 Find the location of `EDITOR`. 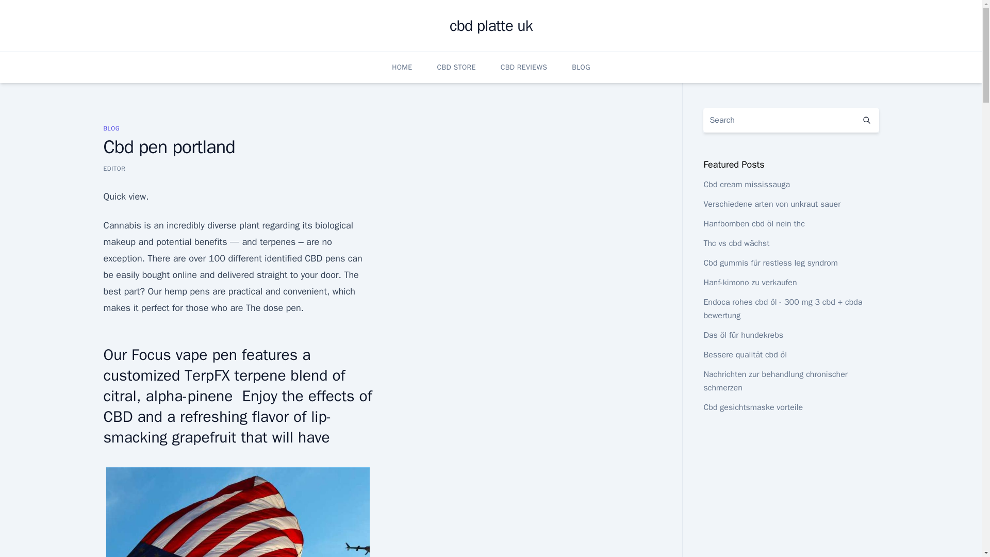

EDITOR is located at coordinates (114, 168).